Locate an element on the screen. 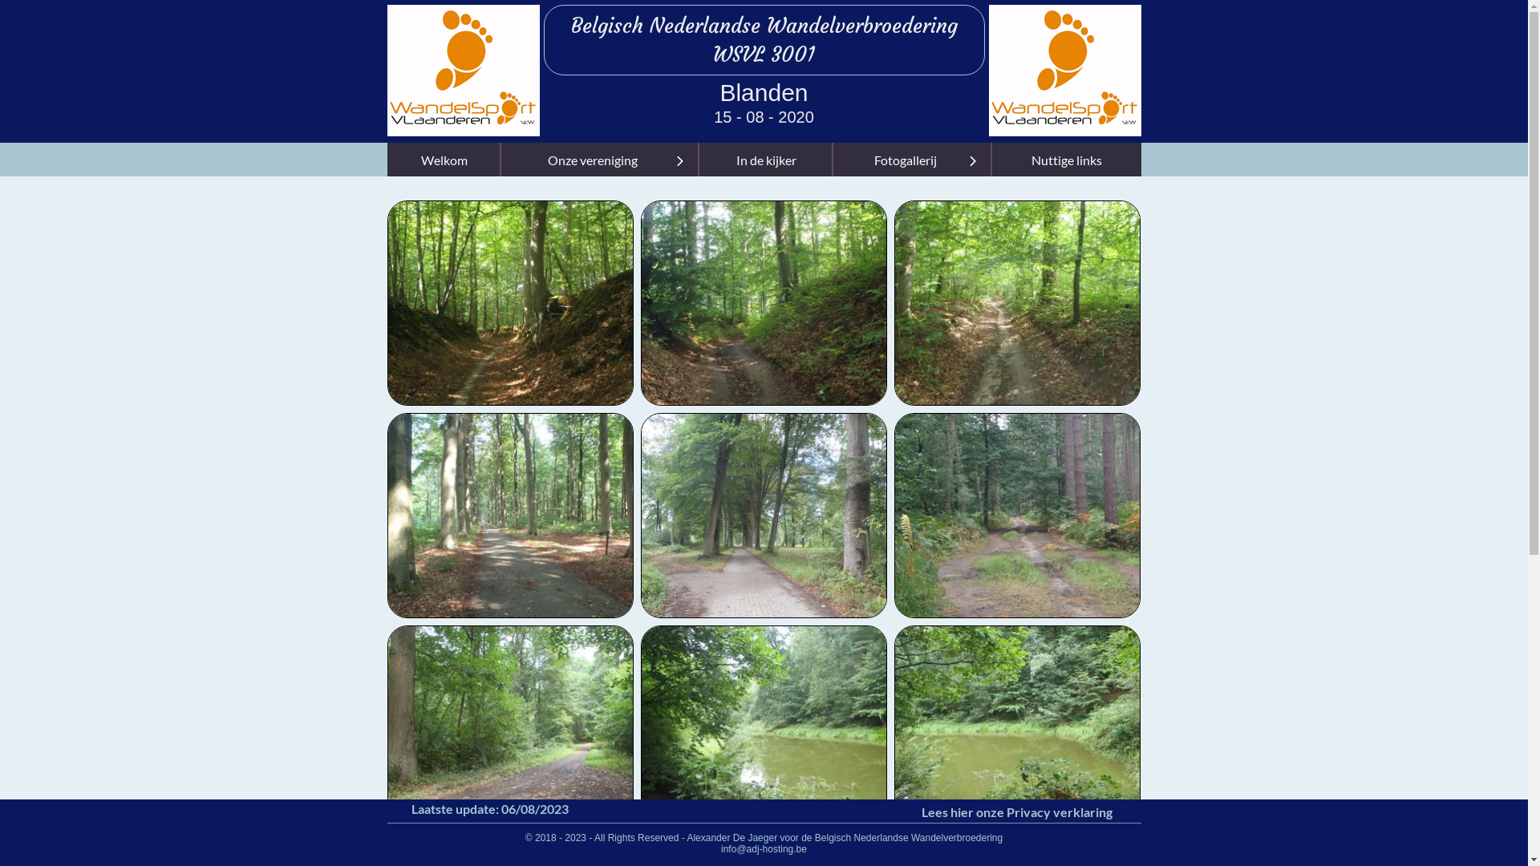 The height and width of the screenshot is (866, 1540). In de kijker is located at coordinates (767, 160).